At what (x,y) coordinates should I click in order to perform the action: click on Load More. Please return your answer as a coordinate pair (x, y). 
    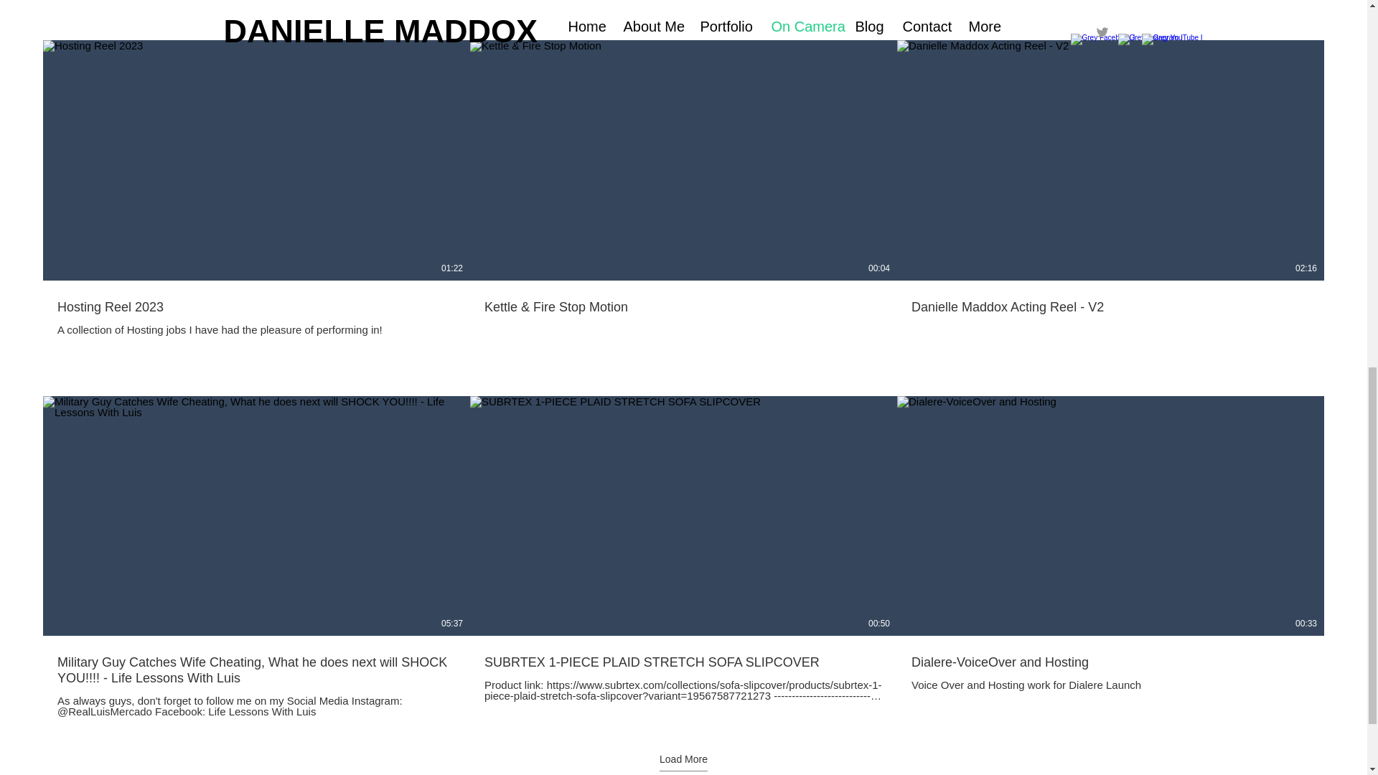
    Looking at the image, I should click on (683, 762).